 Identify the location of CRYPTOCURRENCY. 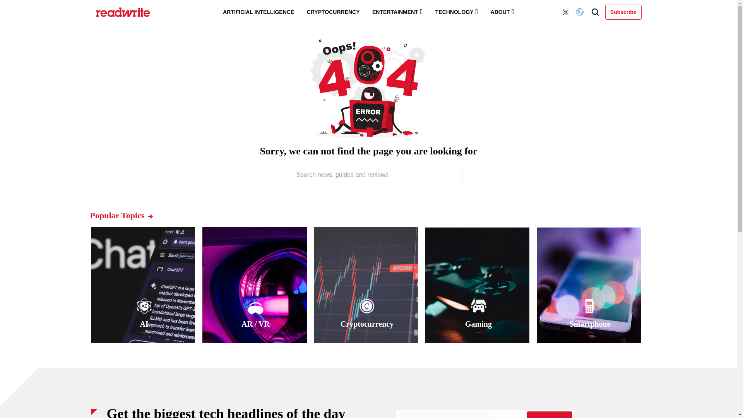
(334, 12).